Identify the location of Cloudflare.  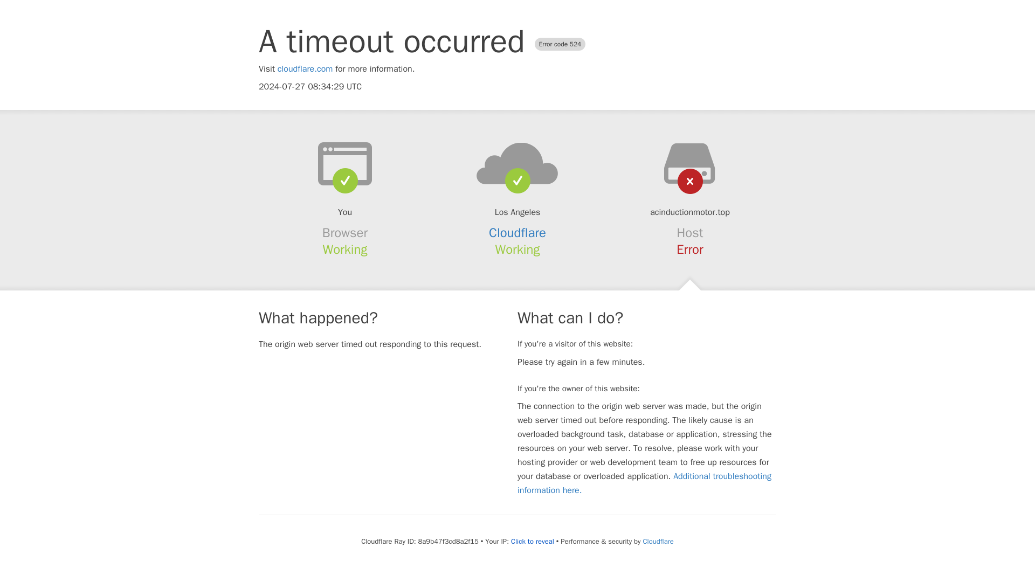
(658, 541).